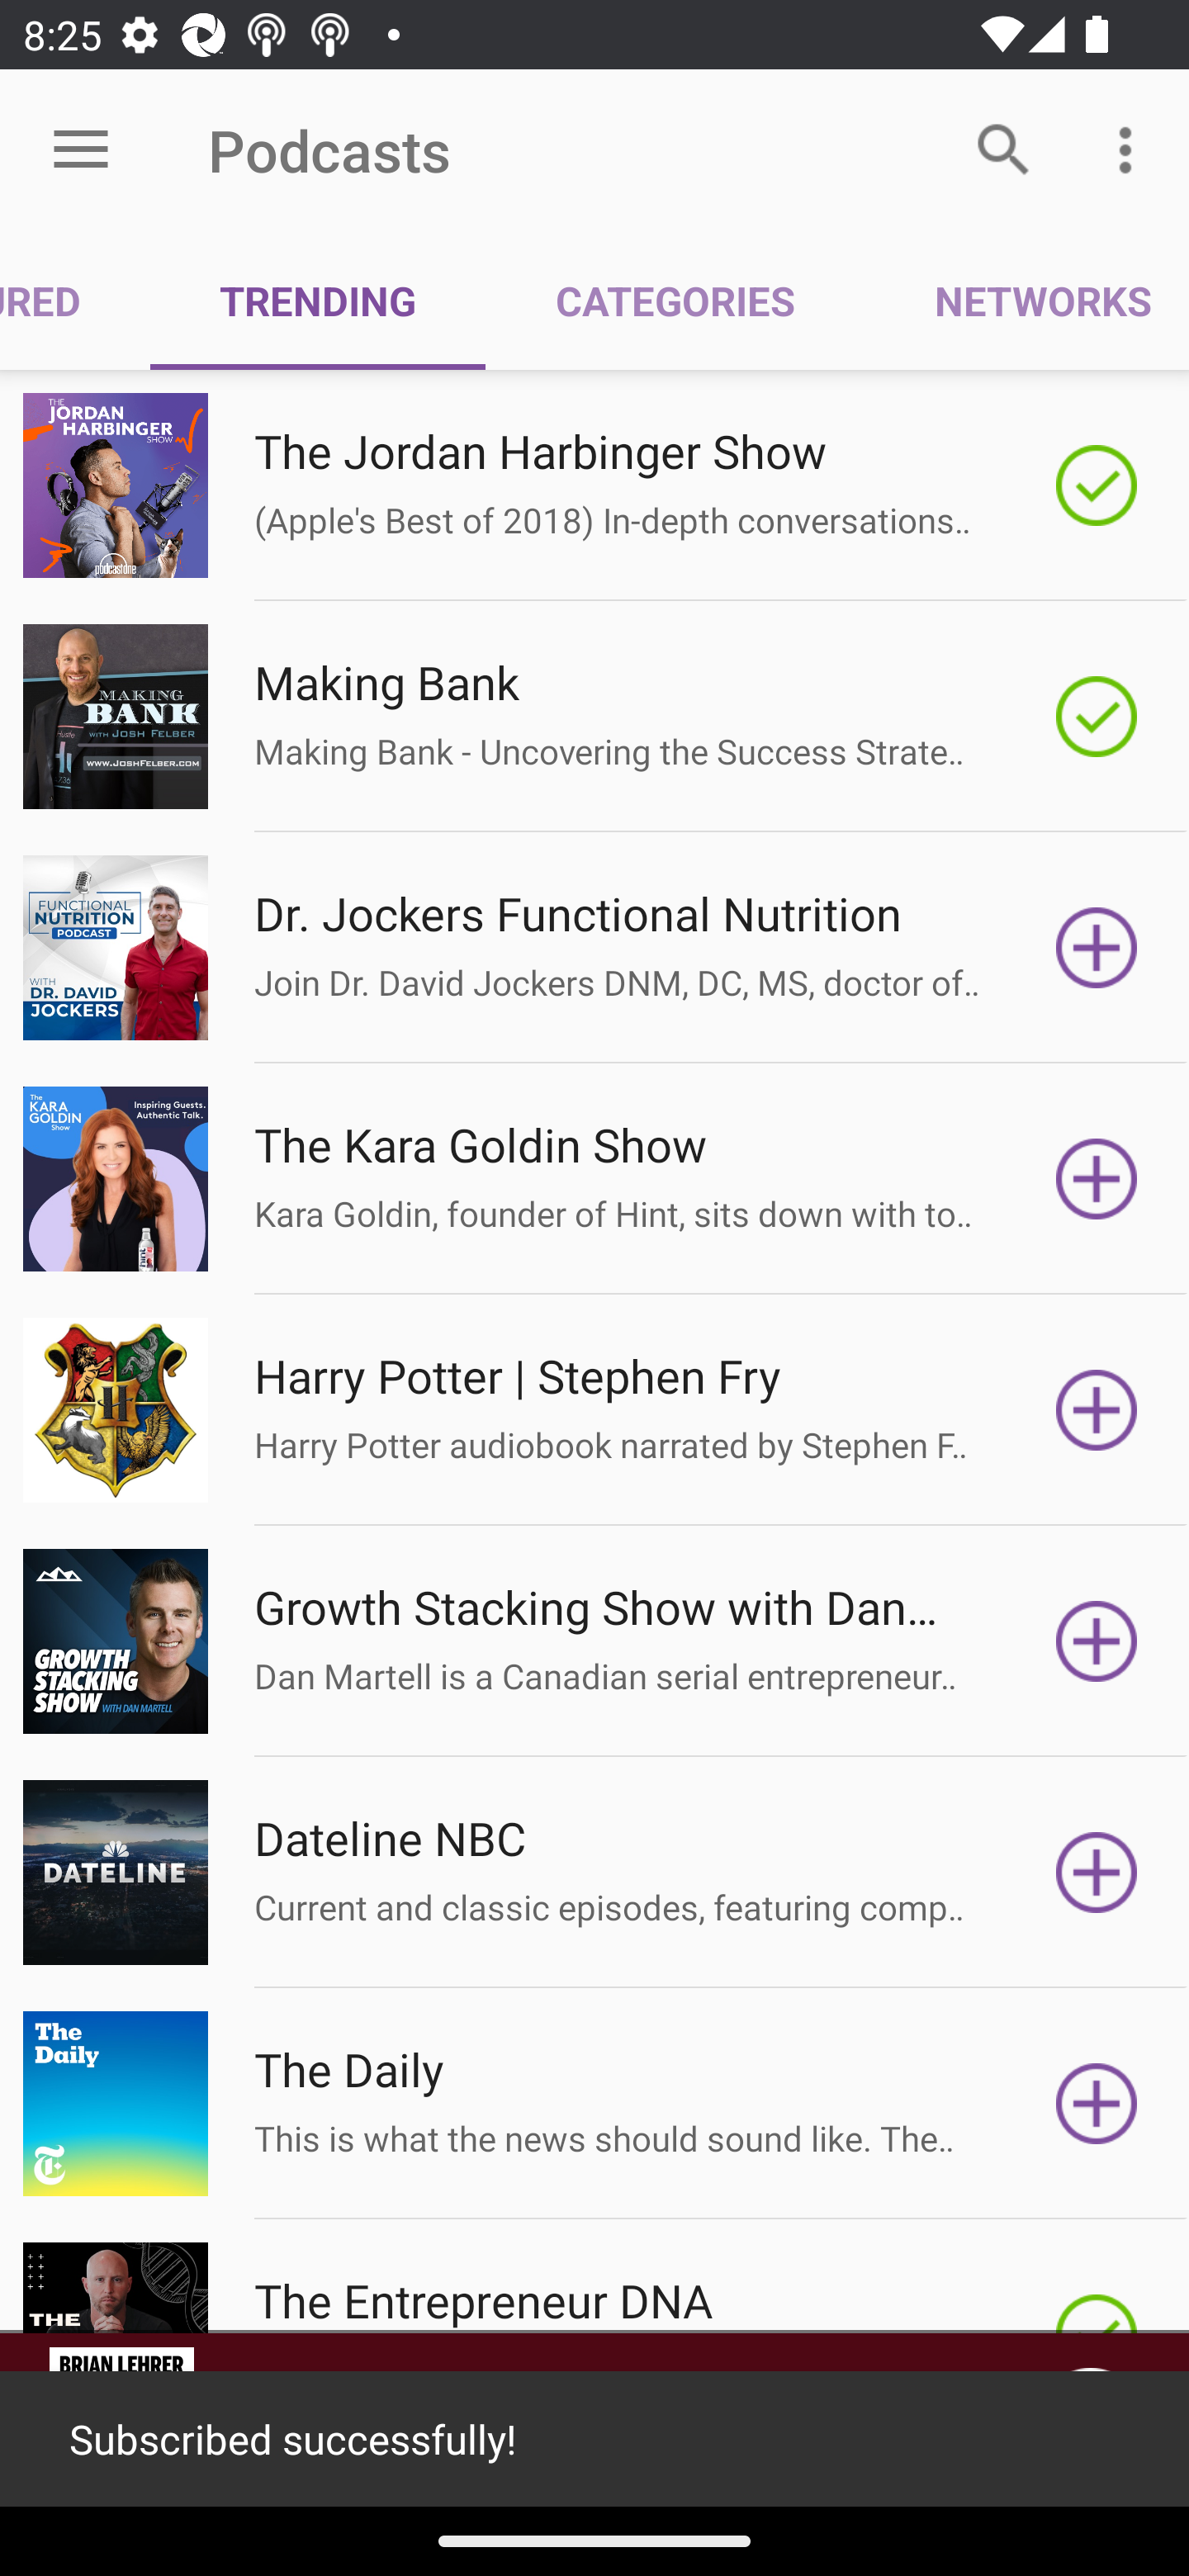 This screenshot has width=1189, height=2576. Describe the element at coordinates (317, 301) in the screenshot. I see `TRENDING` at that location.